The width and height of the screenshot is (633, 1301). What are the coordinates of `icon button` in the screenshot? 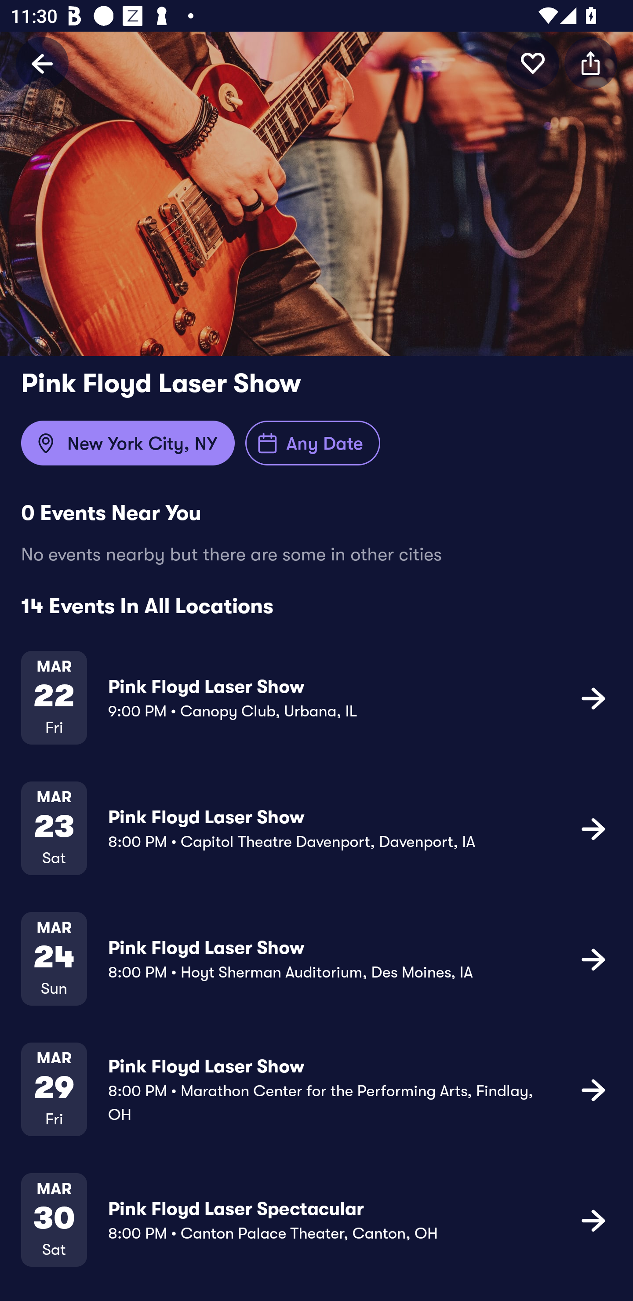 It's located at (593, 959).